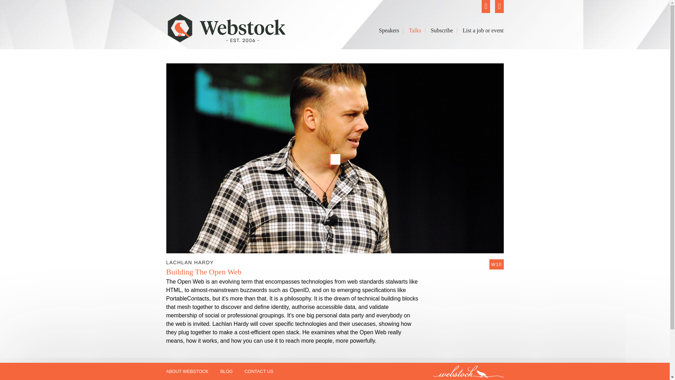 This screenshot has width=675, height=380. Describe the element at coordinates (415, 31) in the screenshot. I see `Talks` at that location.